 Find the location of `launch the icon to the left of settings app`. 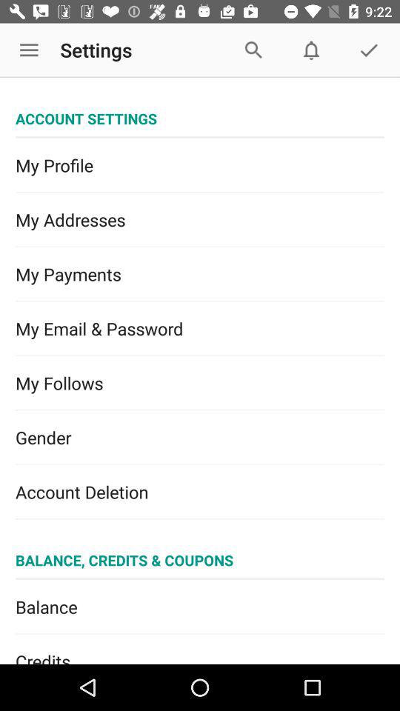

launch the icon to the left of settings app is located at coordinates (29, 50).